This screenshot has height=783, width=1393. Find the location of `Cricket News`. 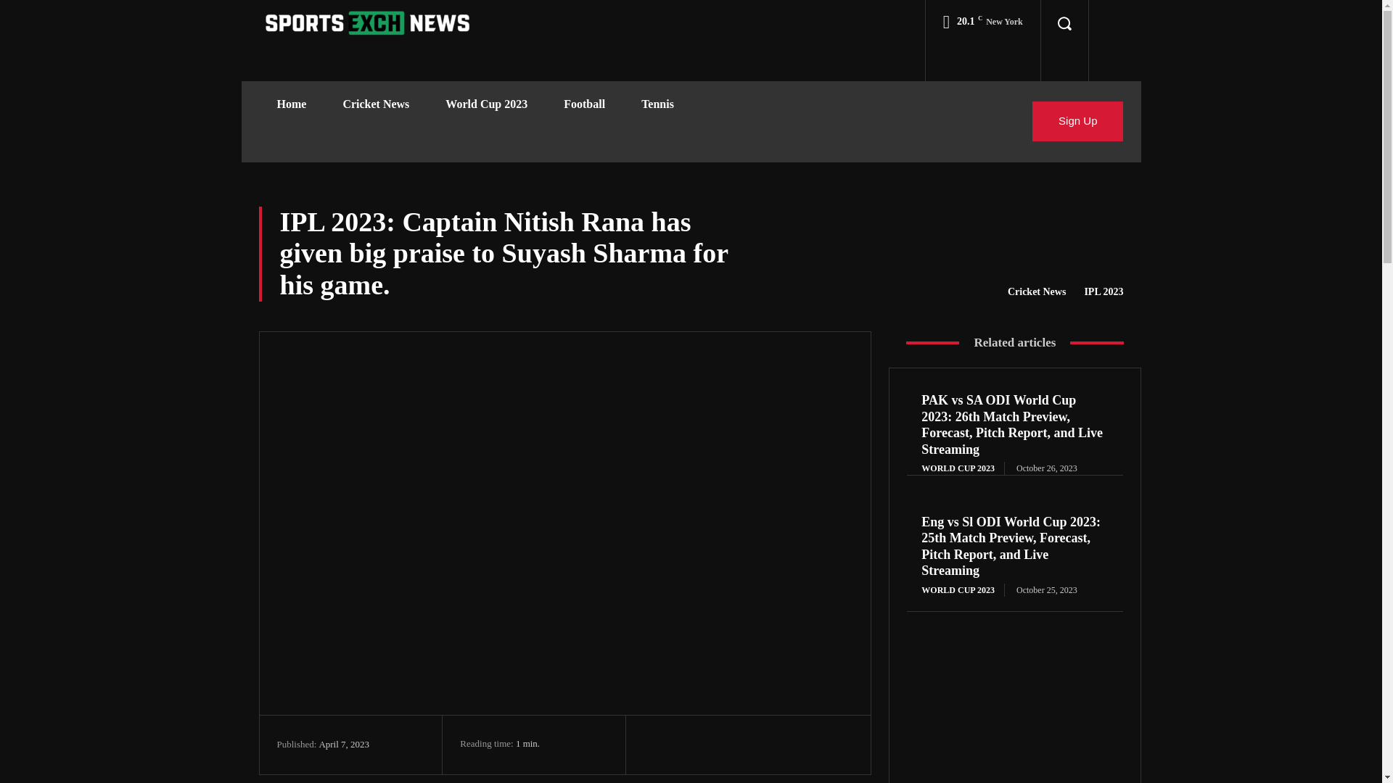

Cricket News is located at coordinates (376, 104).